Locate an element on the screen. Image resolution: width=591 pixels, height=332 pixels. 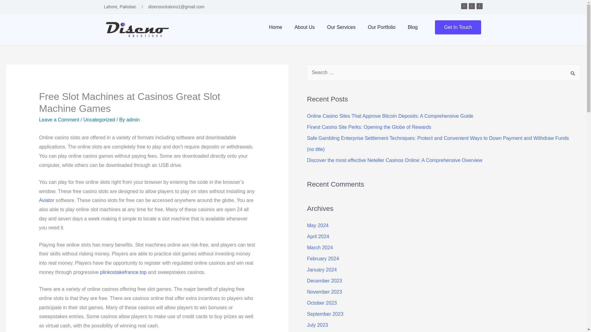
Home is located at coordinates (275, 27).